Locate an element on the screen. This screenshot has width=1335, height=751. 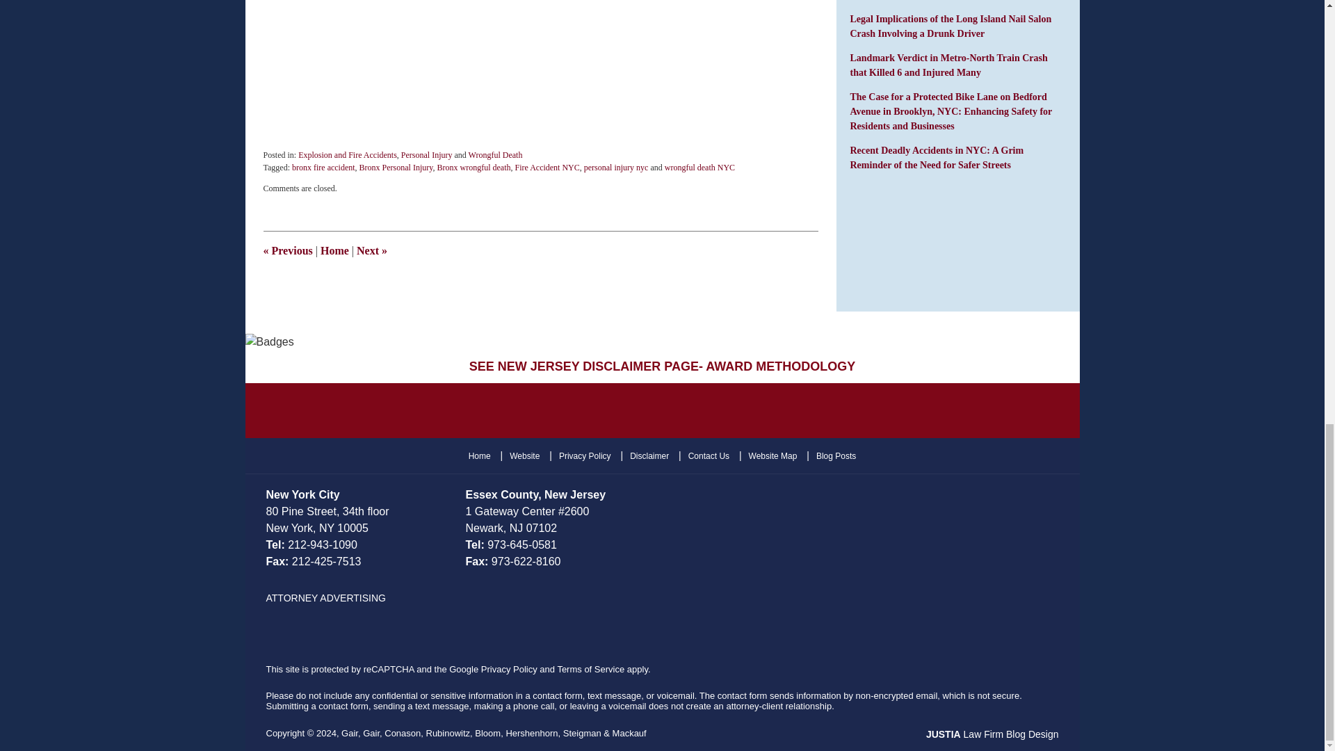
Home is located at coordinates (334, 250).